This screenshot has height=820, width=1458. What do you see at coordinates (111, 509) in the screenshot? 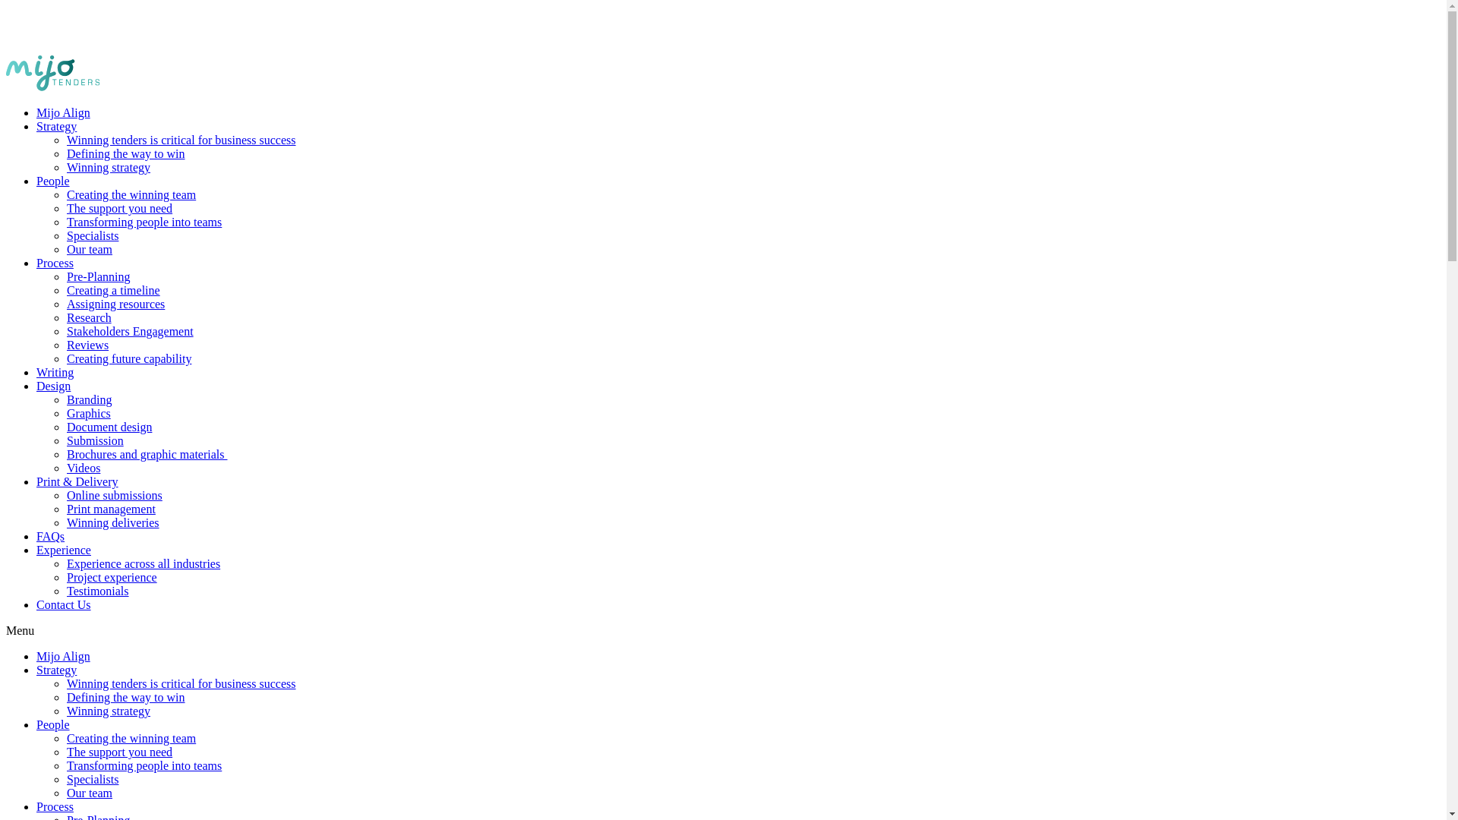
I see `Print management` at bounding box center [111, 509].